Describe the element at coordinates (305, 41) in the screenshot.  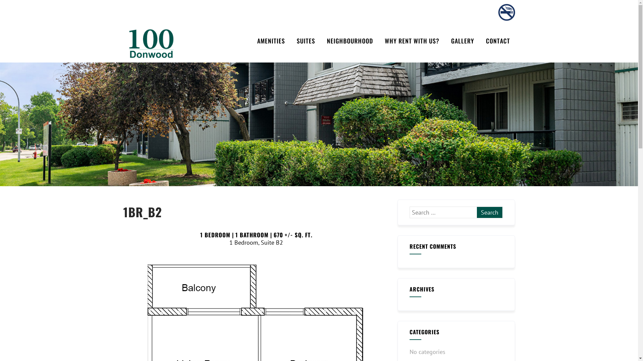
I see `SUITES` at that location.